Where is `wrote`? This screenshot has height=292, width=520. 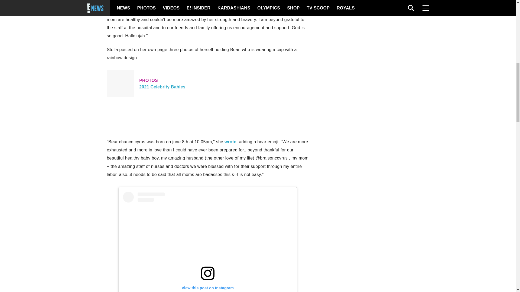 wrote is located at coordinates (230, 142).